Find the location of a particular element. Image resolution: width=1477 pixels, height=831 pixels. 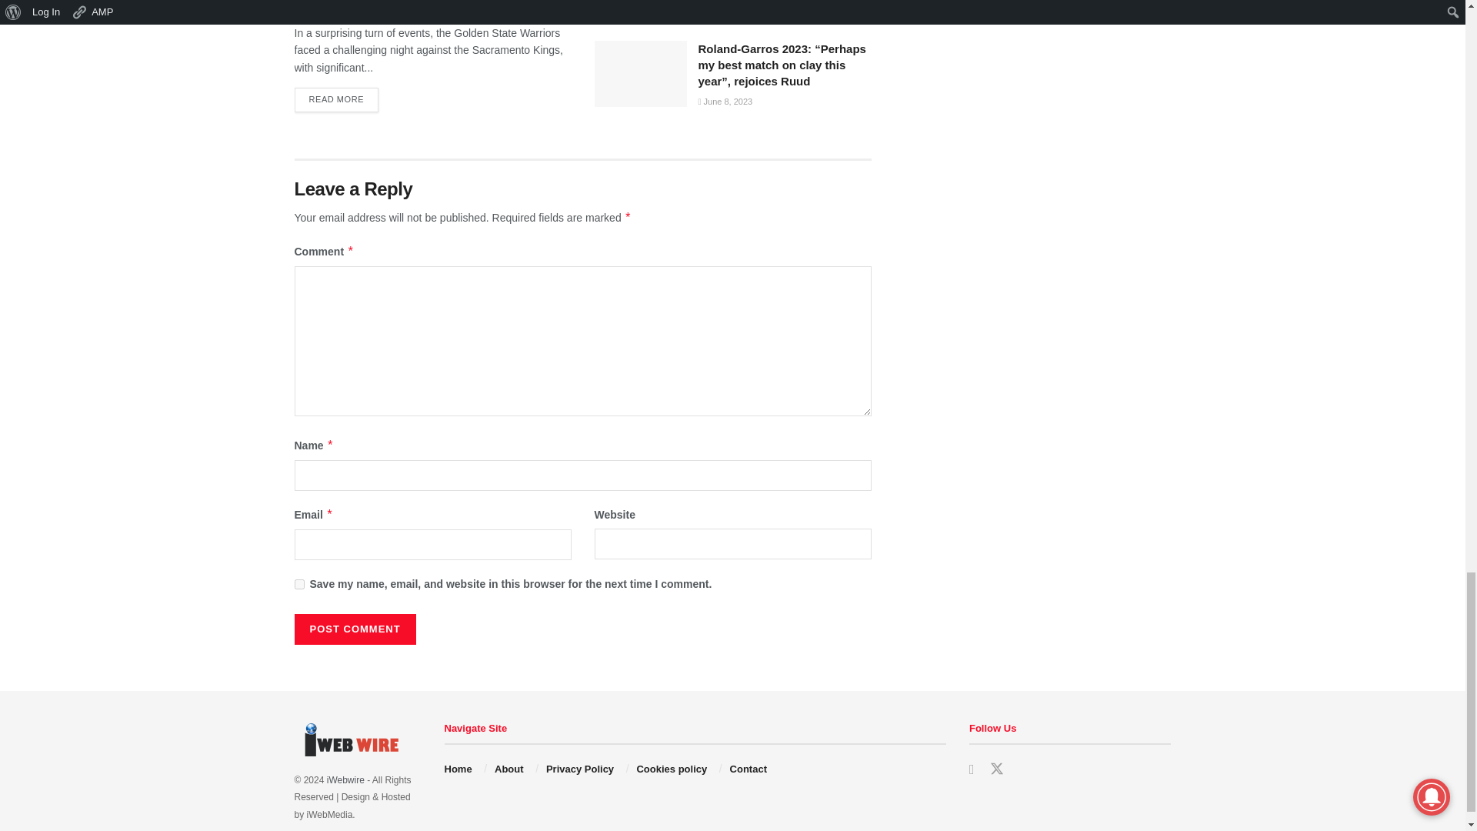

yes is located at coordinates (298, 583).